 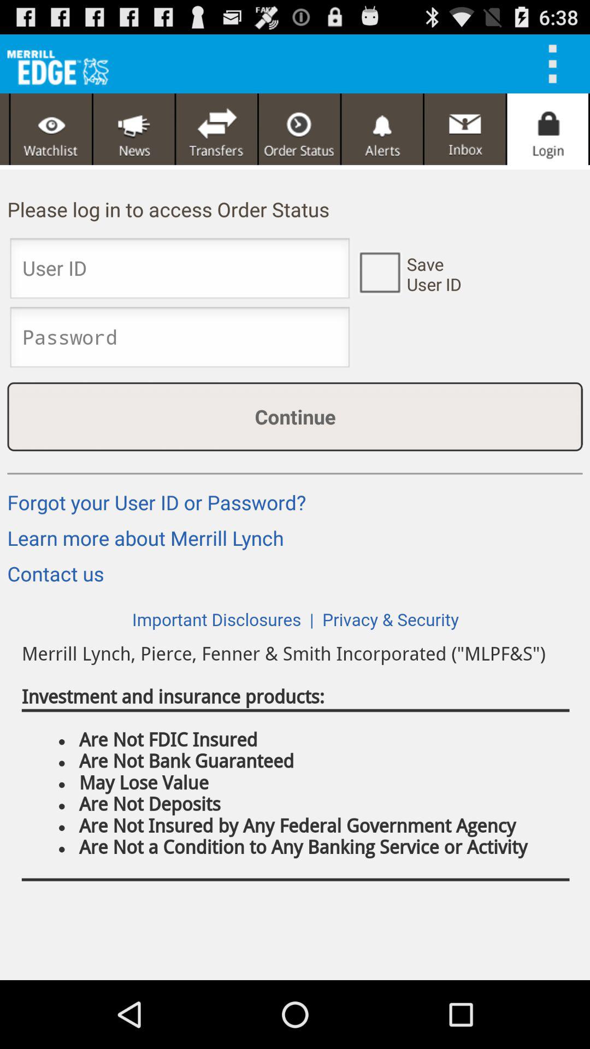 I want to click on alerts, so click(x=382, y=129).